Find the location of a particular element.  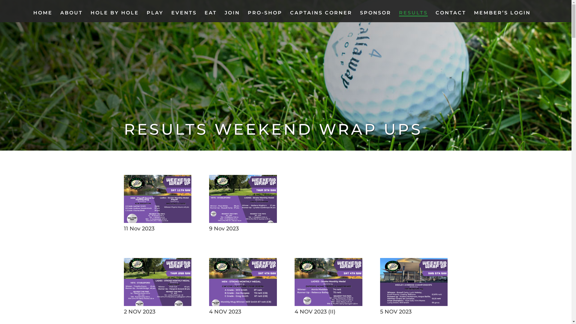

4 NOV 2023 is located at coordinates (243, 304).